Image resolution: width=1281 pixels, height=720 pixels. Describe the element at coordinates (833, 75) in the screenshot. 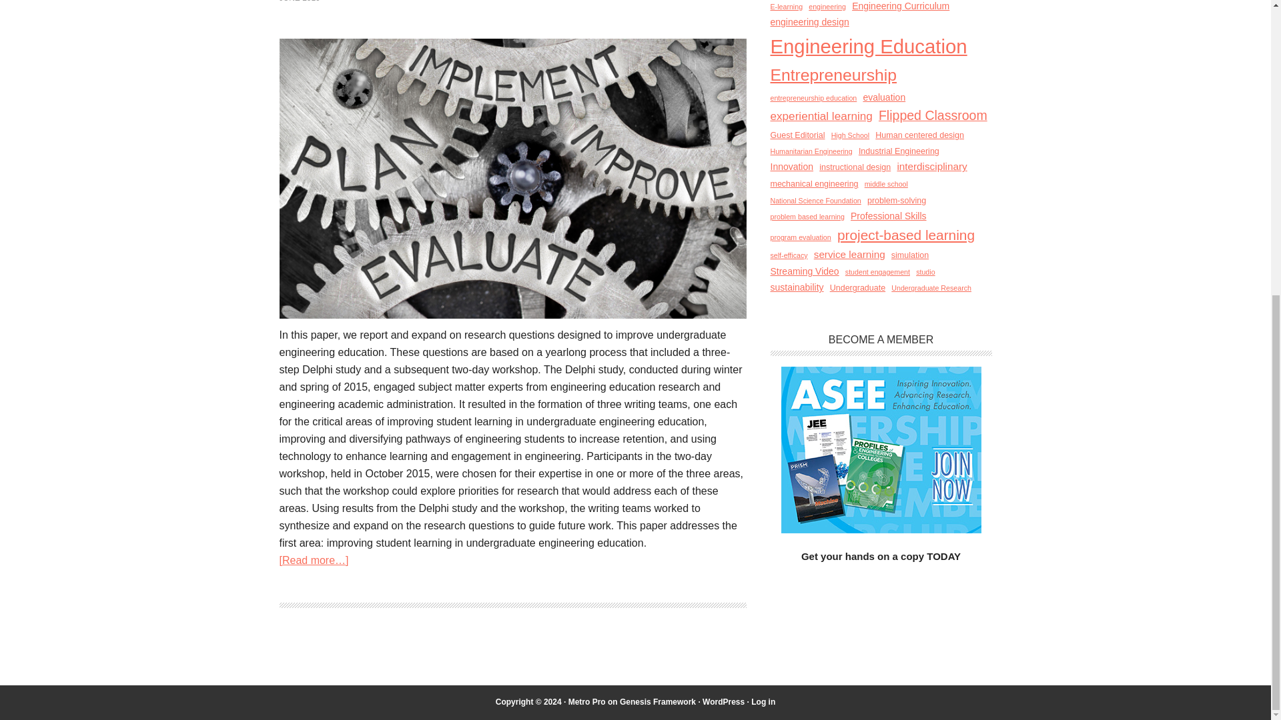

I see `Entrepreneurship` at that location.